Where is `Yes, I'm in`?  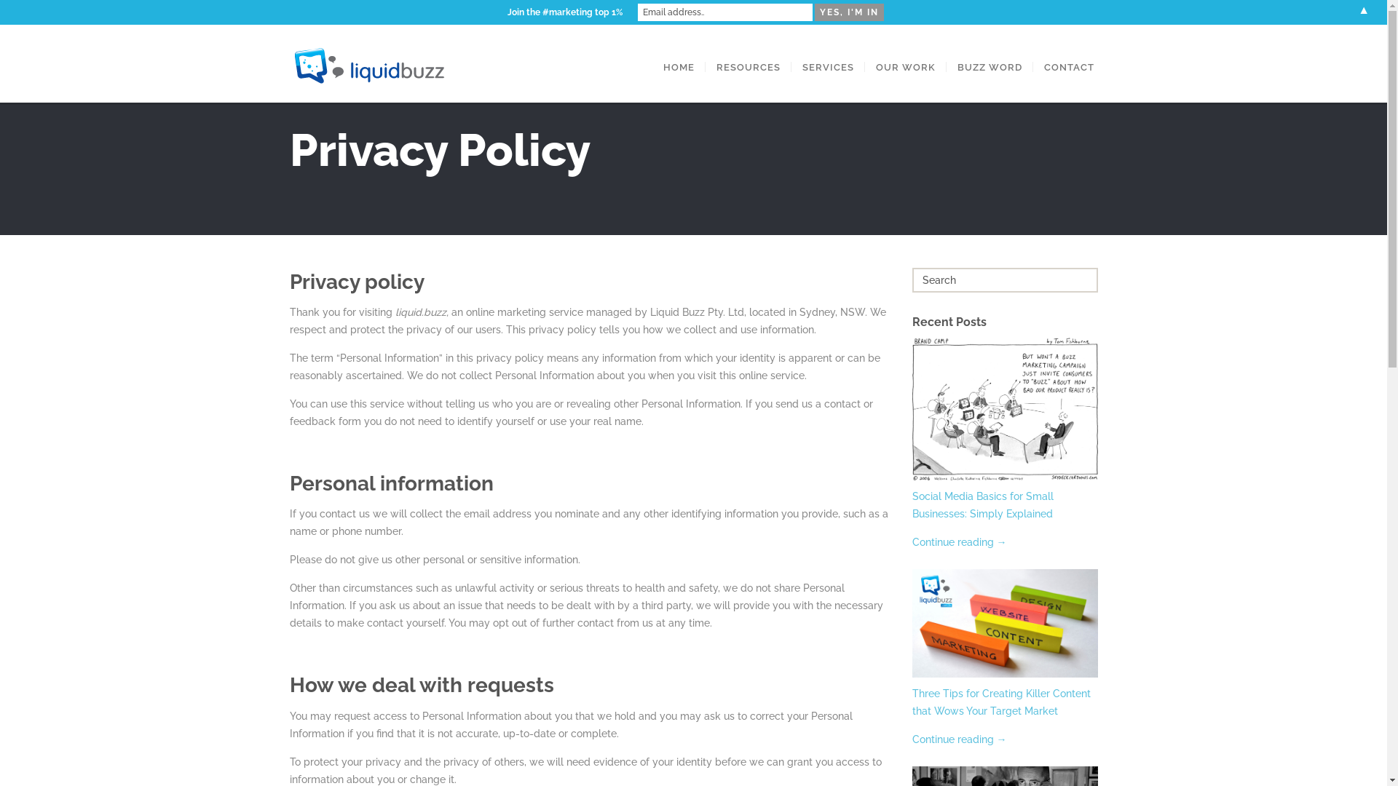
Yes, I'm in is located at coordinates (849, 12).